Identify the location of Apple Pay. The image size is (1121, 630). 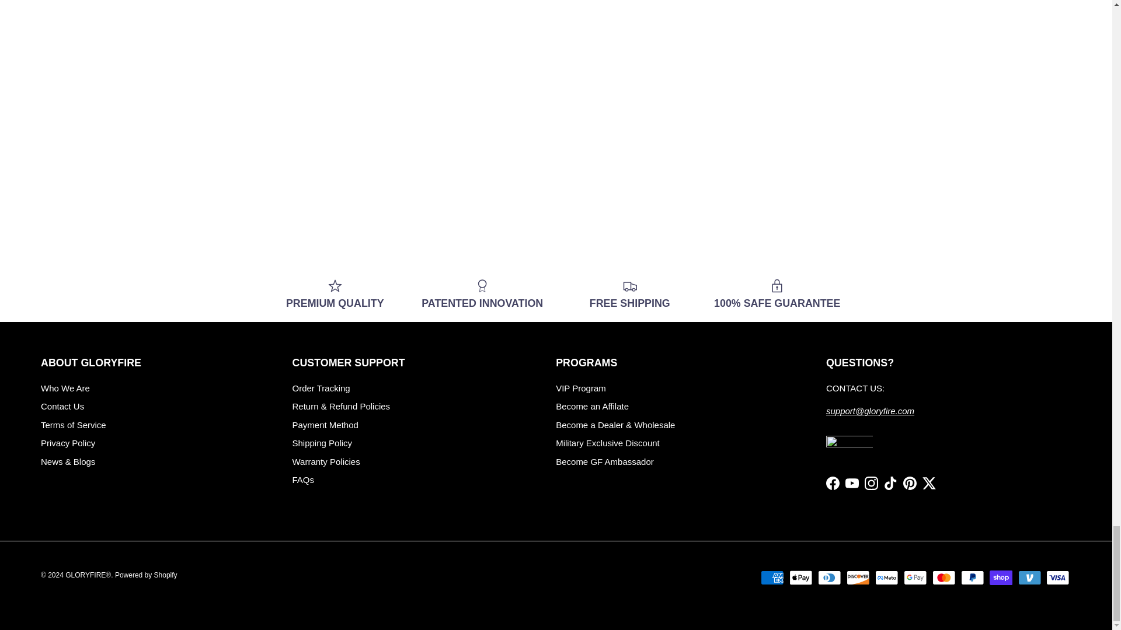
(801, 577).